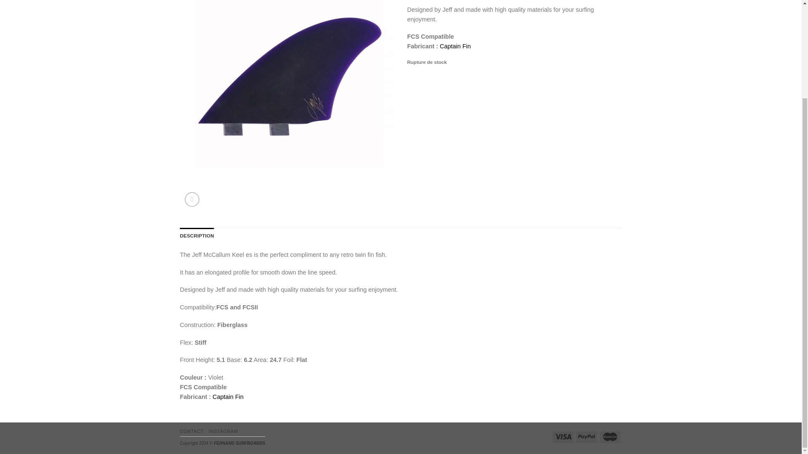 The image size is (808, 454). I want to click on Captain Fin, so click(455, 46).